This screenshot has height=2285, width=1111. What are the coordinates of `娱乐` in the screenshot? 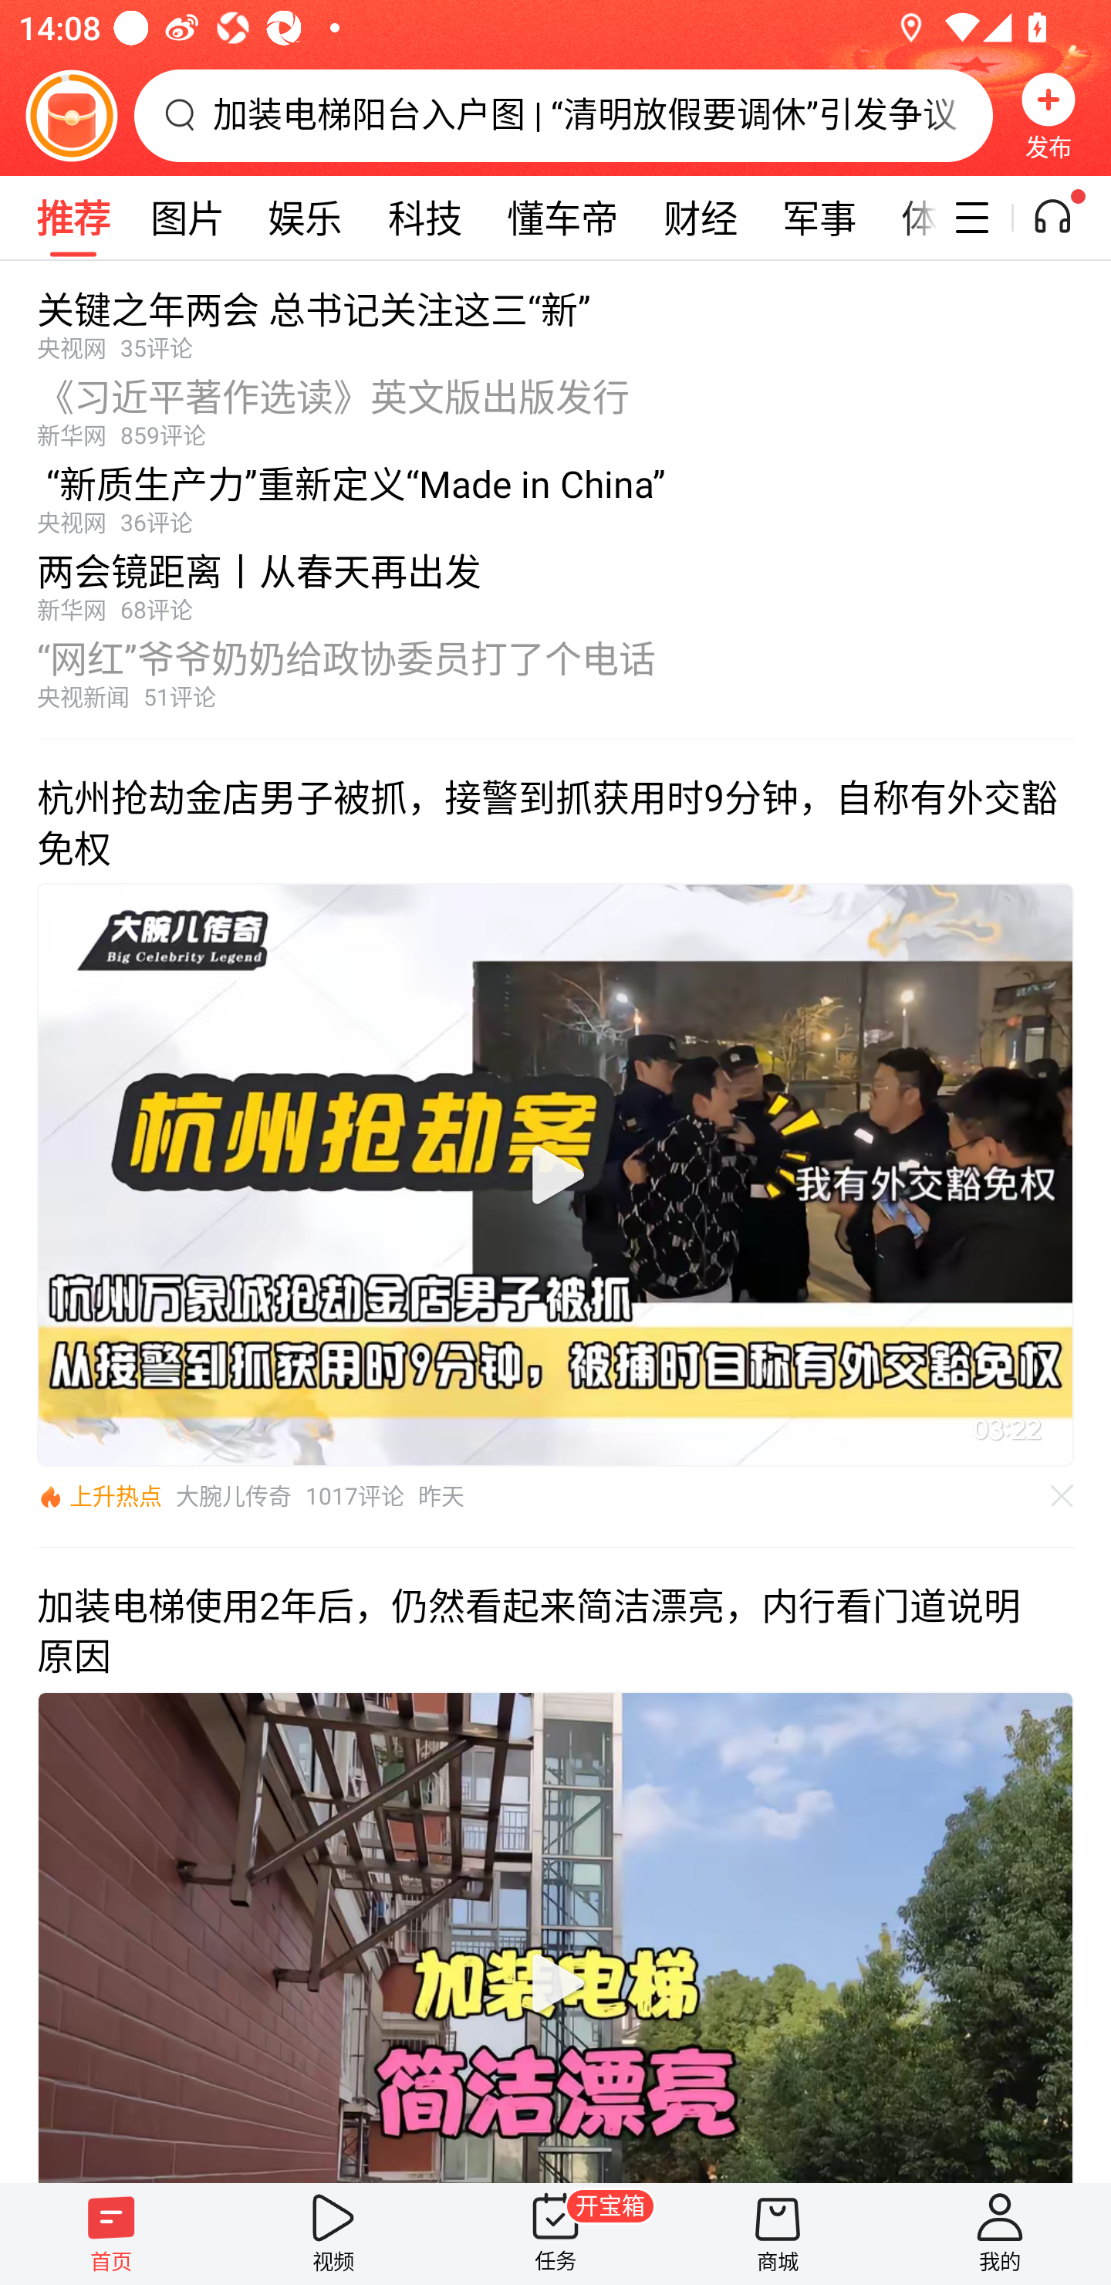 It's located at (305, 218).